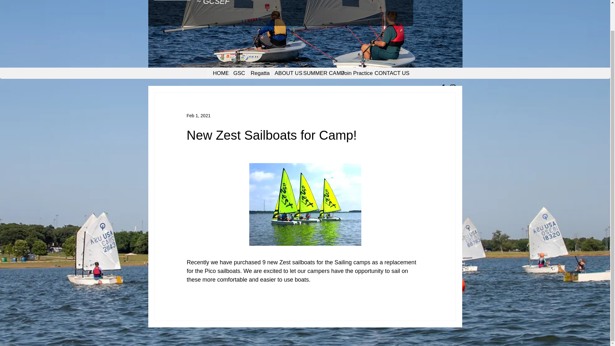 Image resolution: width=615 pixels, height=346 pixels. I want to click on Regatta, so click(257, 73).